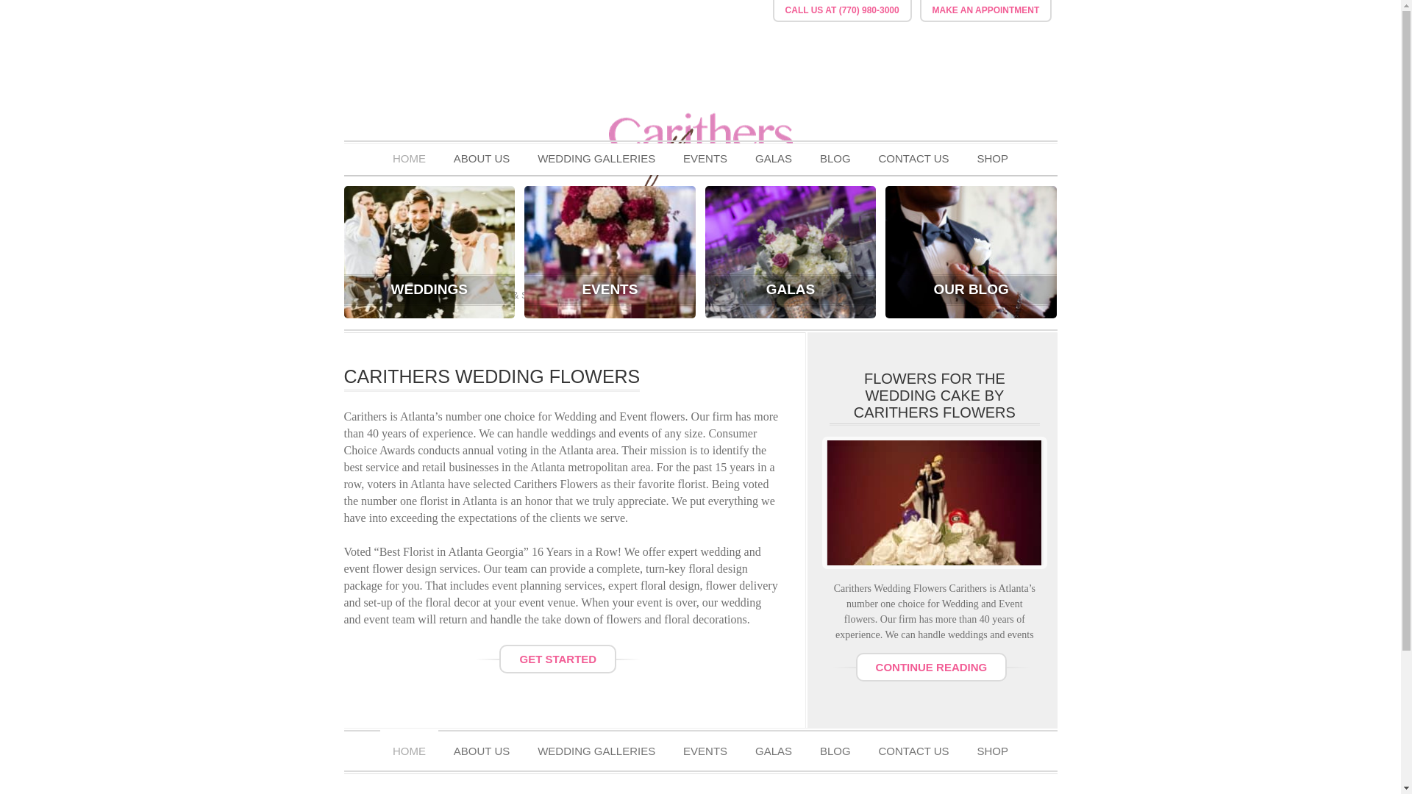 The height and width of the screenshot is (794, 1412). I want to click on Carithers Wedding Flowers, so click(701, 215).